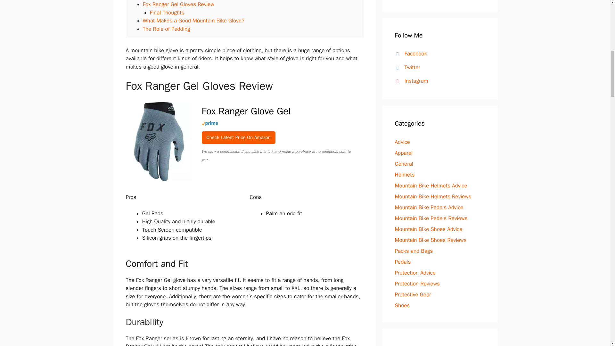 Image resolution: width=615 pixels, height=346 pixels. What do you see at coordinates (402, 142) in the screenshot?
I see `Advice` at bounding box center [402, 142].